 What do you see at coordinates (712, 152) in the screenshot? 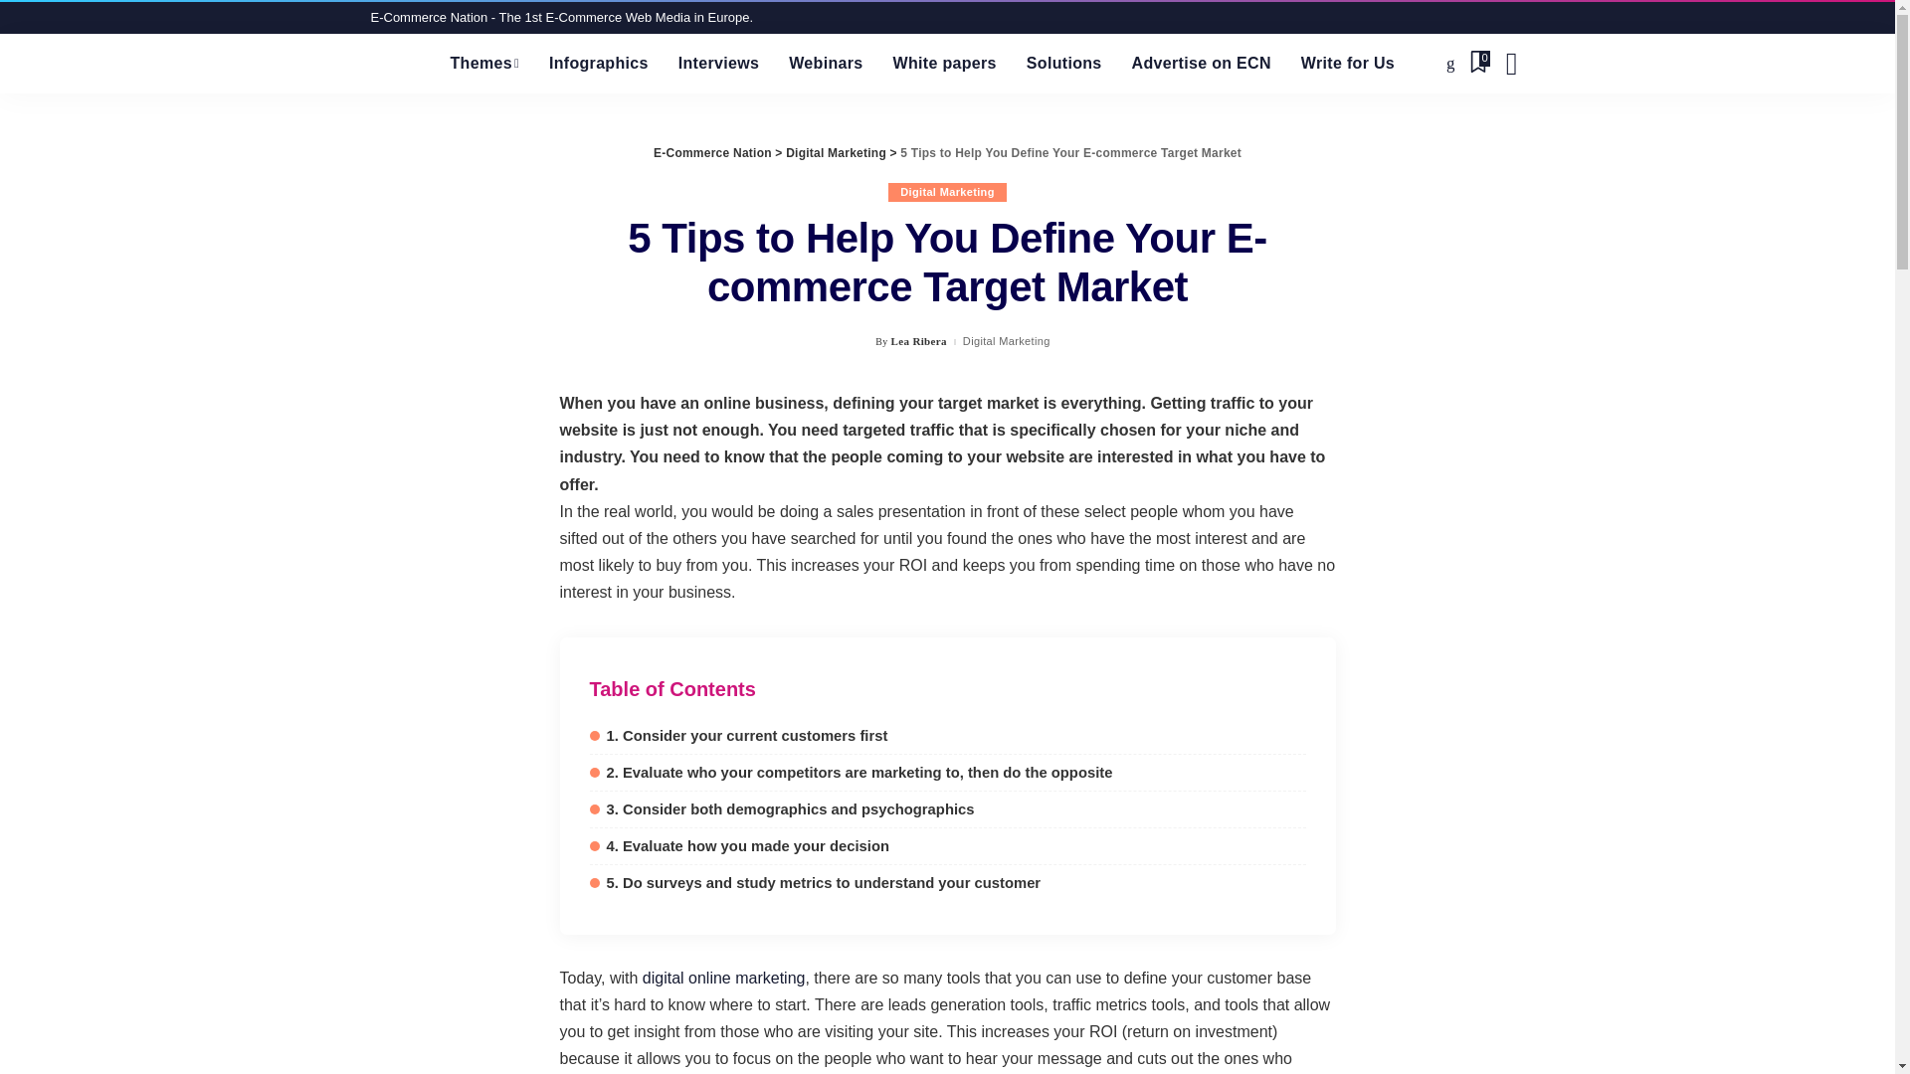
I see `Go to E-Commerce Nation.` at bounding box center [712, 152].